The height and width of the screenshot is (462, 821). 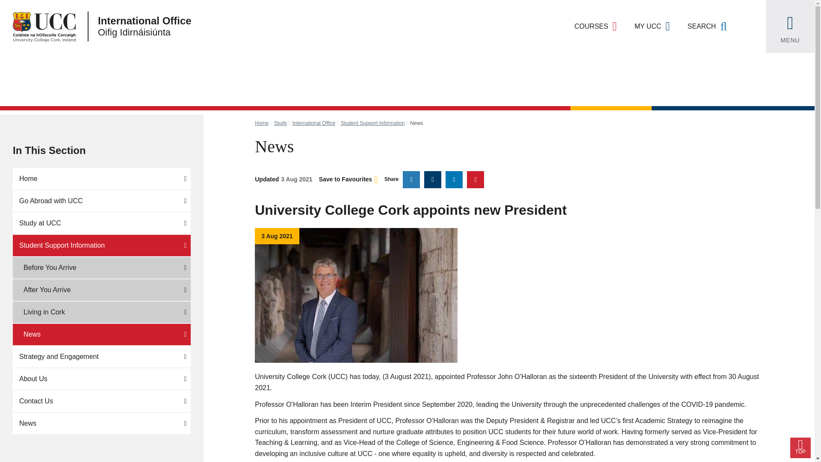 What do you see at coordinates (454, 179) in the screenshot?
I see `Linkedin` at bounding box center [454, 179].